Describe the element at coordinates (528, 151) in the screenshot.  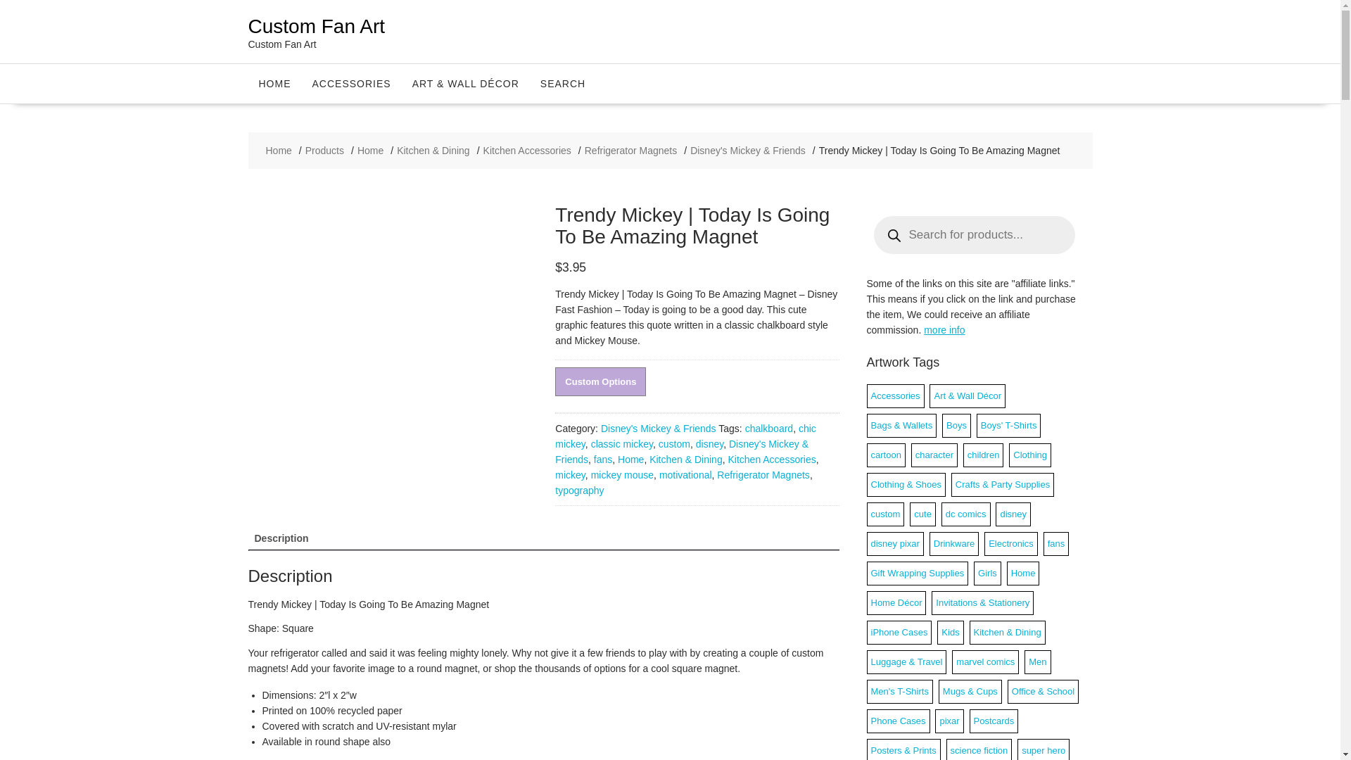
I see `Kitchen Accessories` at that location.